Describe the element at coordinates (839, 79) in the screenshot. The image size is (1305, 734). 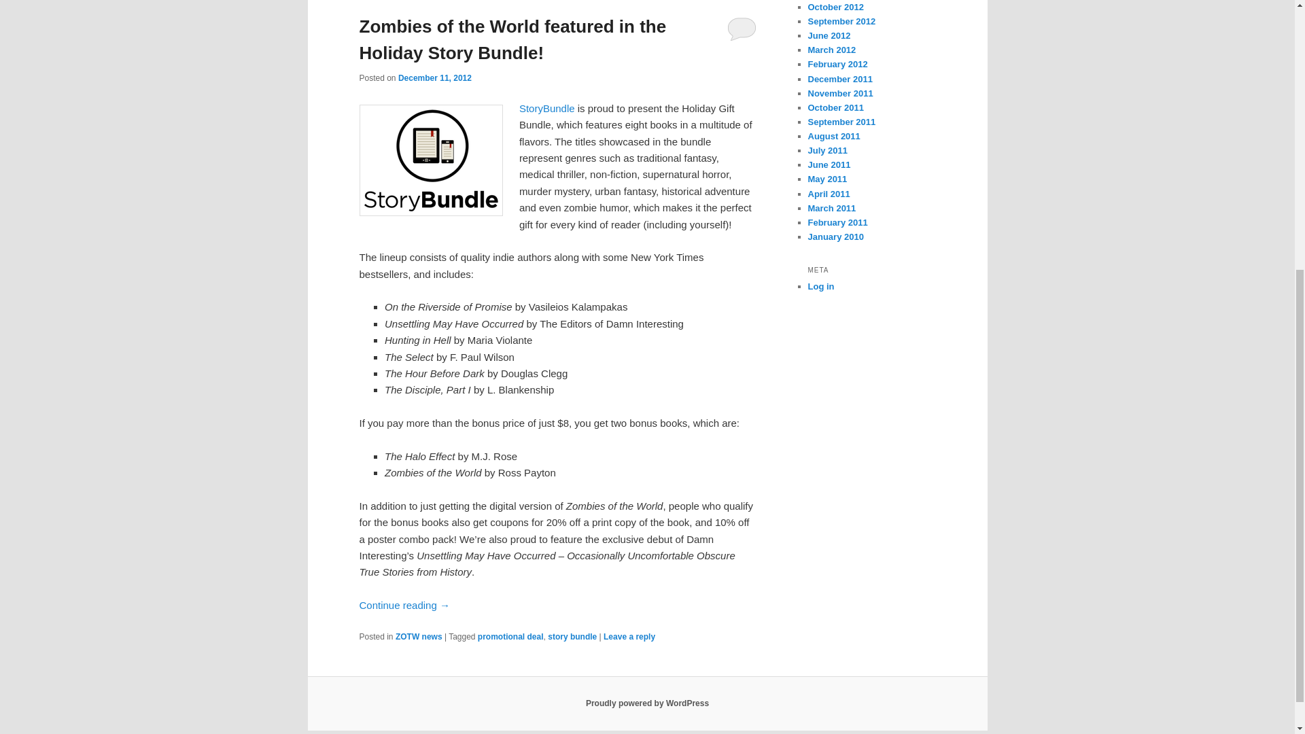
I see `December 2011` at that location.